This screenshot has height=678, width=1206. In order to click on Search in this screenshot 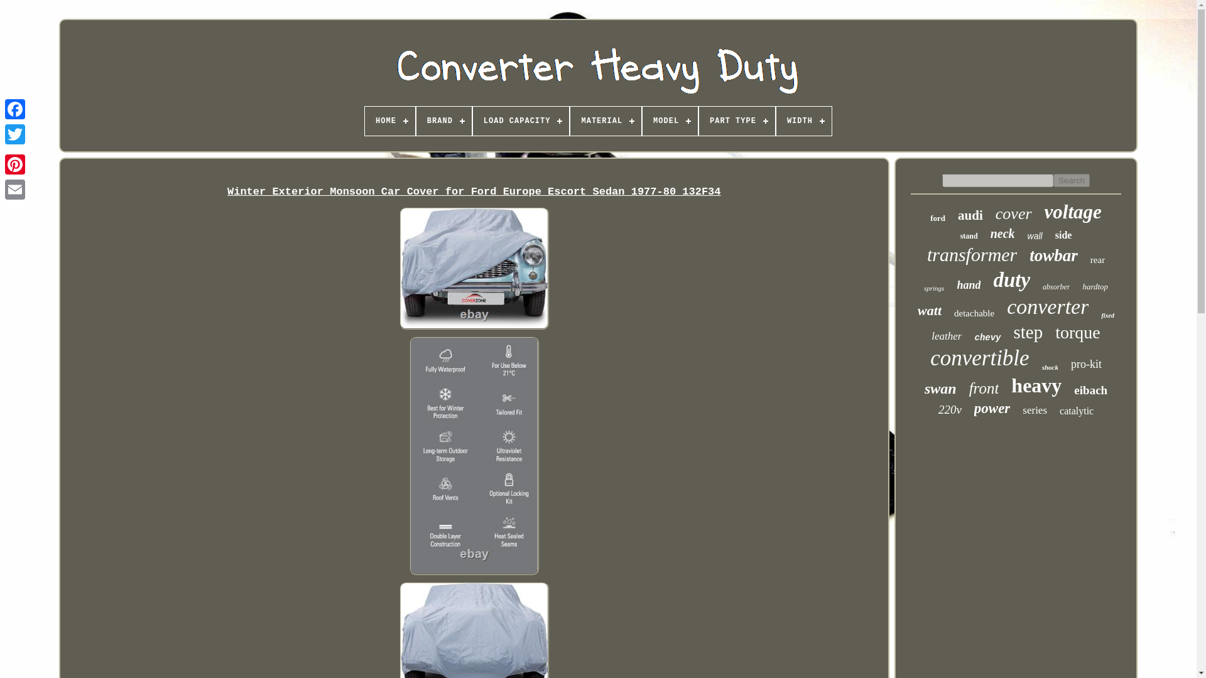, I will do `click(1072, 180)`.